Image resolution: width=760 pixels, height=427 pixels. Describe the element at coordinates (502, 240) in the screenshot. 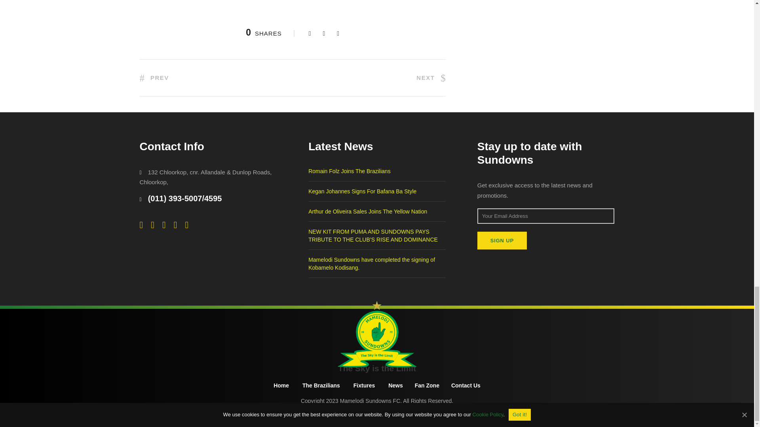

I see `Sign up` at that location.